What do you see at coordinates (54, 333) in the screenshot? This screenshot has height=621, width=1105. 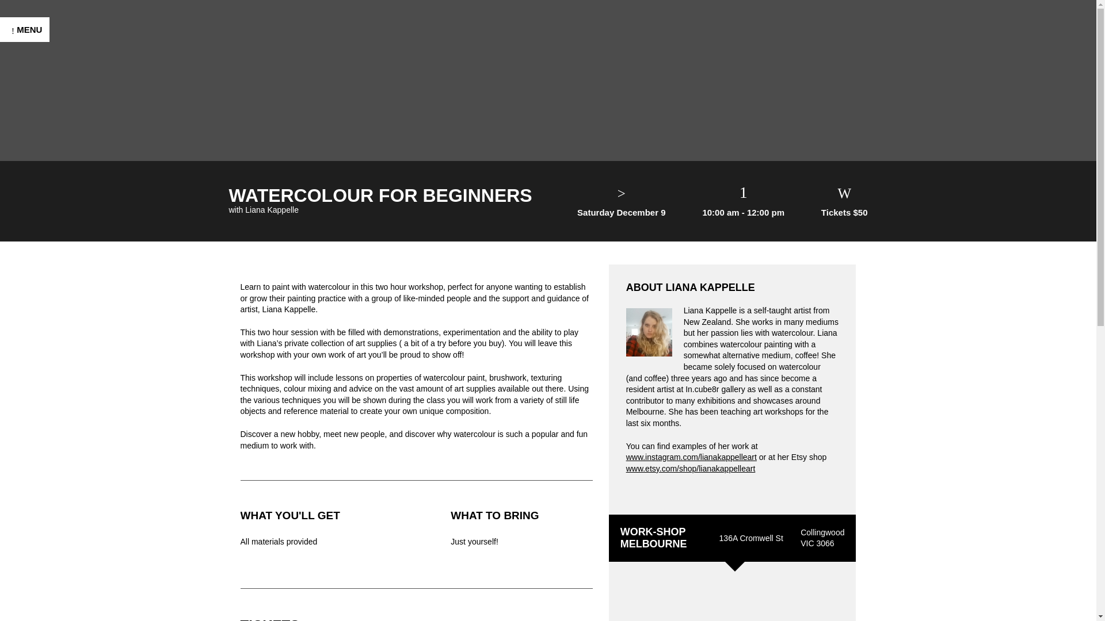 I see `GIFT VOUCHERS` at bounding box center [54, 333].